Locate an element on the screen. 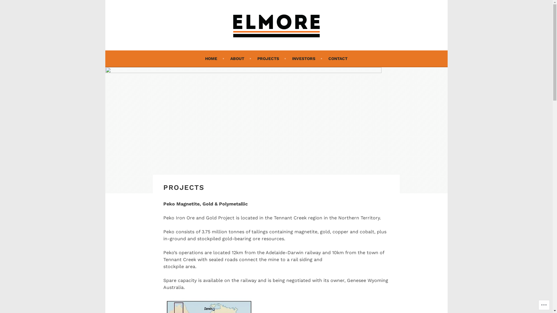 This screenshot has height=313, width=557. PROJECTS is located at coordinates (272, 59).